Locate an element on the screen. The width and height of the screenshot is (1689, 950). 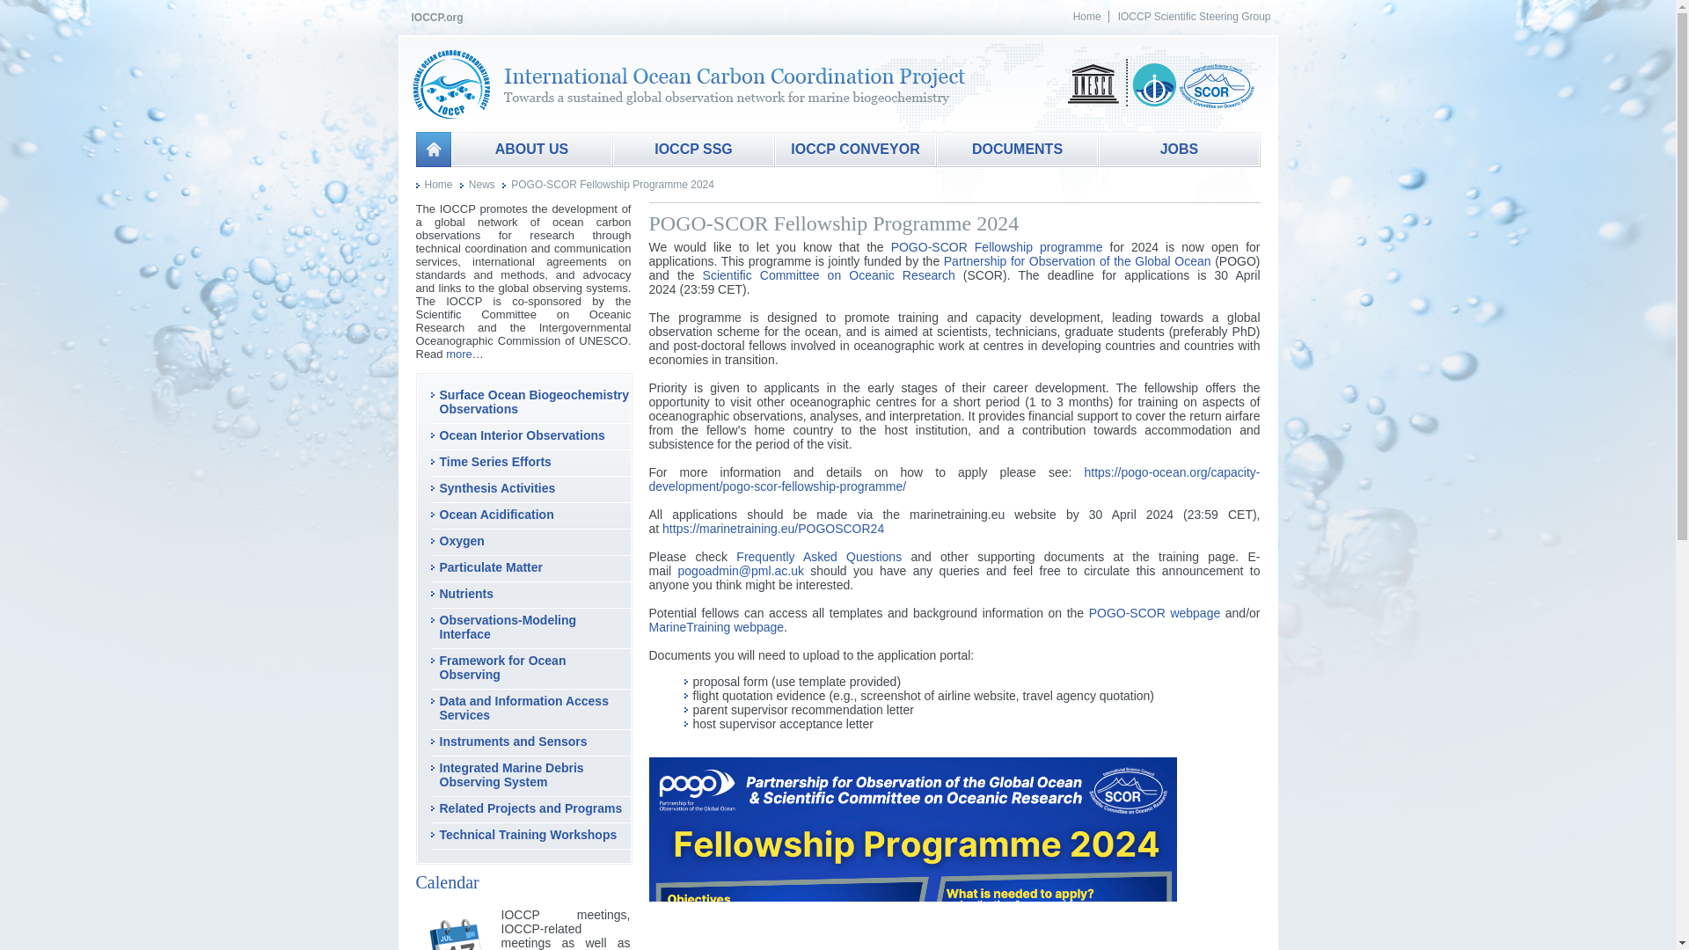
Ocean Interior Observations is located at coordinates (522, 435).